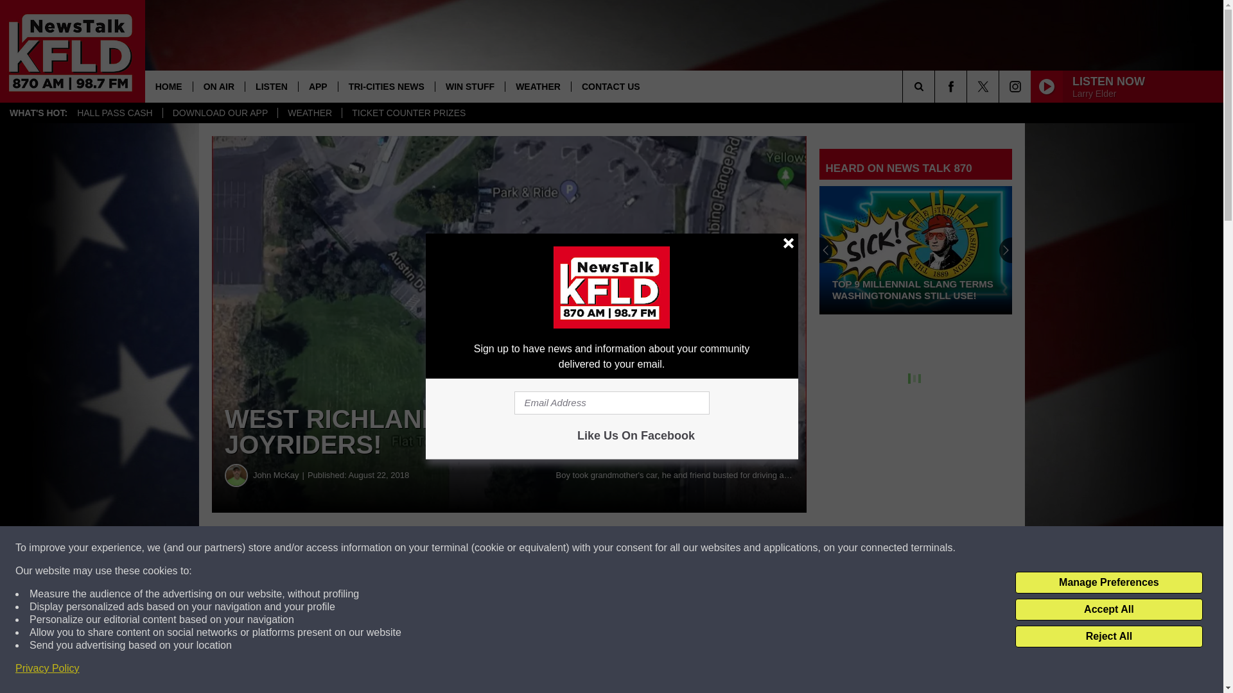 Image resolution: width=1233 pixels, height=693 pixels. I want to click on Manage Preferences, so click(1108, 583).